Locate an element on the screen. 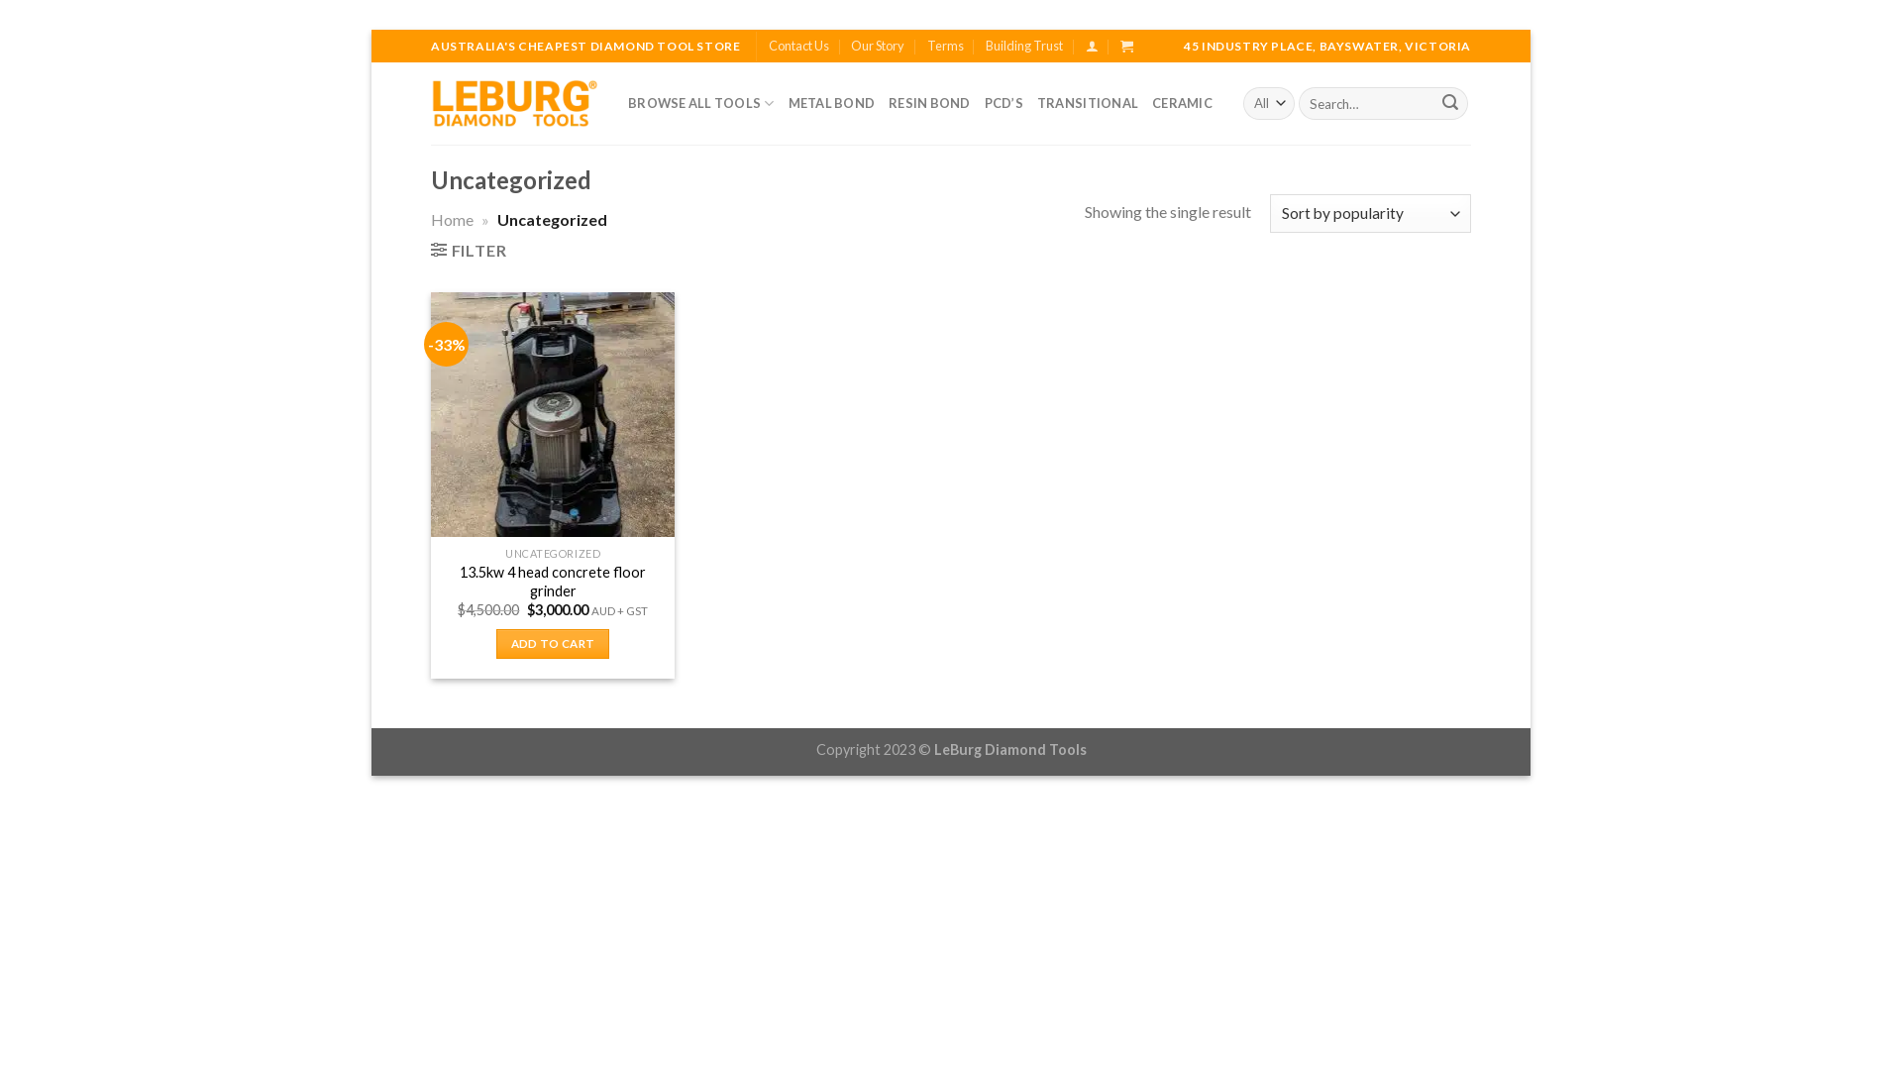 The height and width of the screenshot is (1070, 1902). Home is located at coordinates (452, 220).